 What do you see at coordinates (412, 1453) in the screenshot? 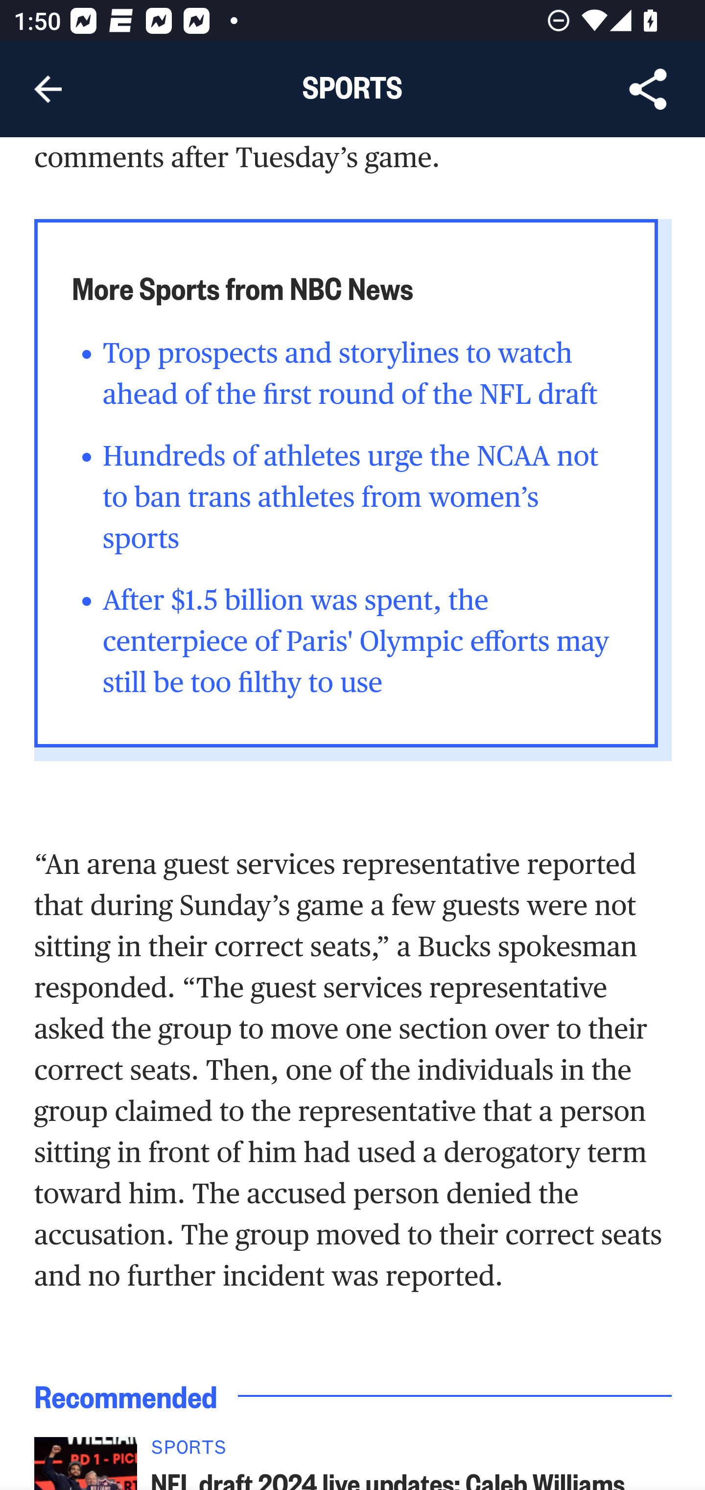
I see `SPORTS` at bounding box center [412, 1453].